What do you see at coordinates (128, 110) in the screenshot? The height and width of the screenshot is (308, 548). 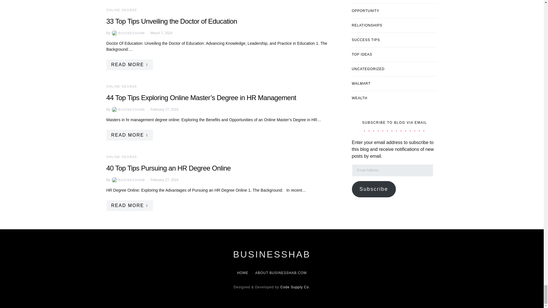 I see `View all posts by BusinessHAB` at bounding box center [128, 110].